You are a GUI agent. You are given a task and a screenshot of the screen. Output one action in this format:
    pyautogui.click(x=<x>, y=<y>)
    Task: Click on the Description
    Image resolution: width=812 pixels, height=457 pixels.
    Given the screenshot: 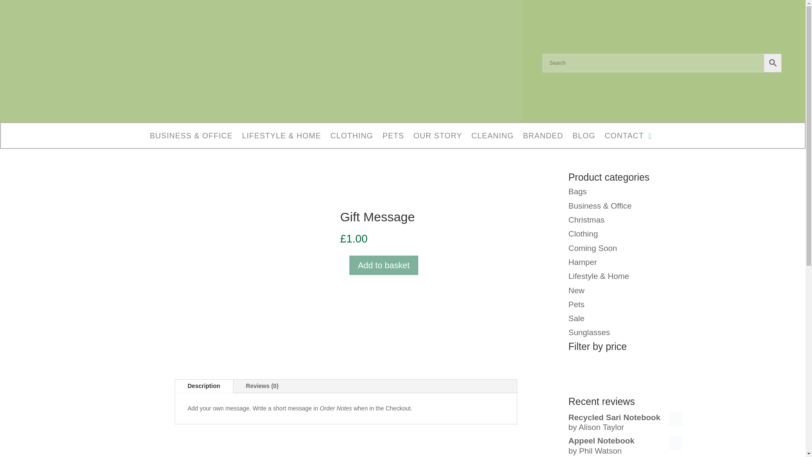 What is the action you would take?
    pyautogui.click(x=204, y=386)
    